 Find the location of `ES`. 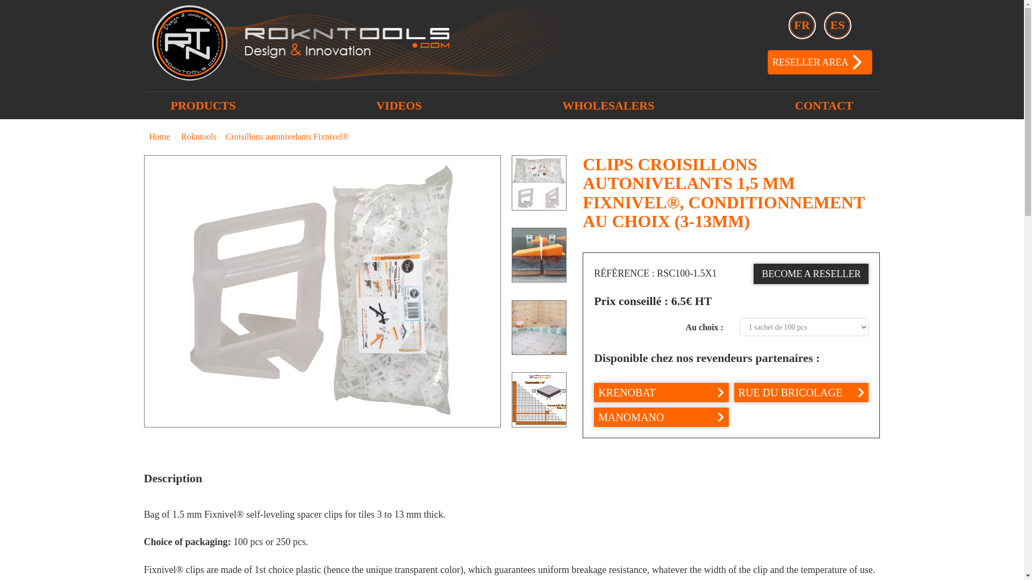

ES is located at coordinates (837, 25).